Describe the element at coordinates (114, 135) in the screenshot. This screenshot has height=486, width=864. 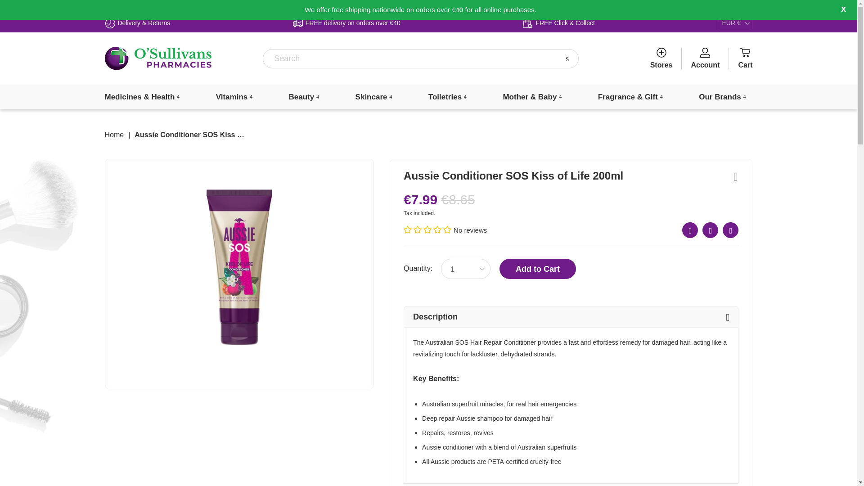
I see `Back to the frontpage` at that location.